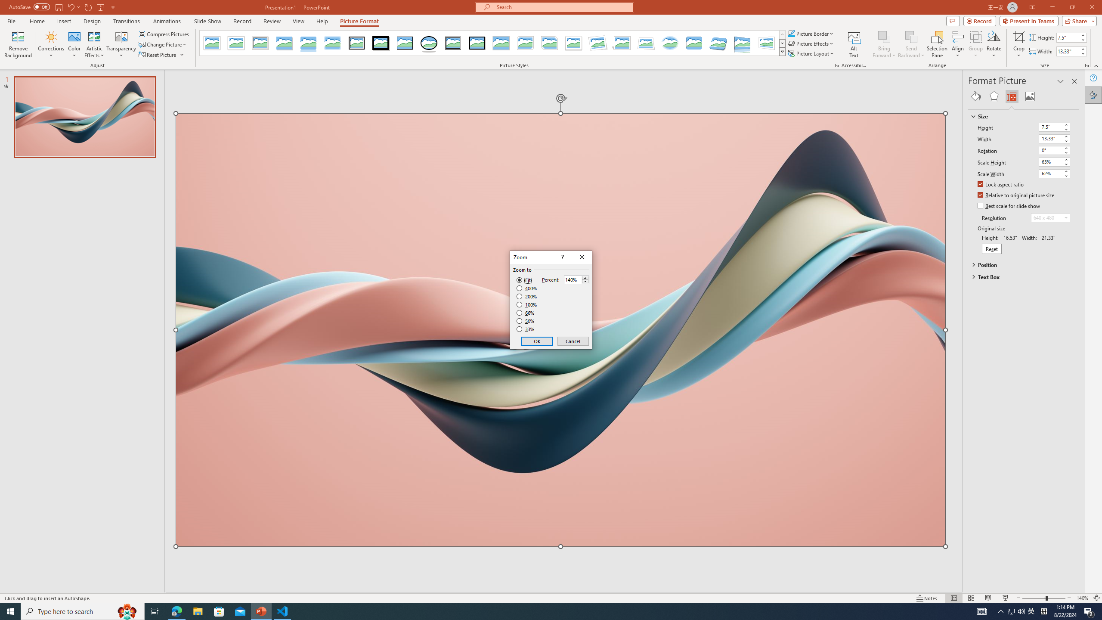 This screenshot has height=620, width=1102. I want to click on 100%, so click(527, 304).